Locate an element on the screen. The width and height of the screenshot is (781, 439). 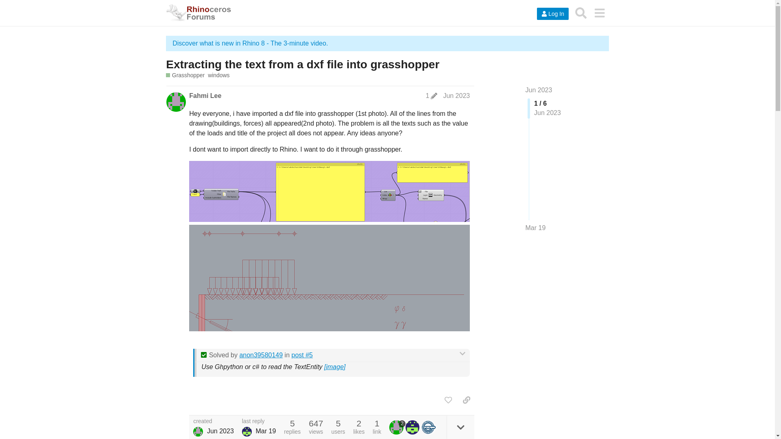
Extracting the text from a dxf file into grasshopper is located at coordinates (302, 64).